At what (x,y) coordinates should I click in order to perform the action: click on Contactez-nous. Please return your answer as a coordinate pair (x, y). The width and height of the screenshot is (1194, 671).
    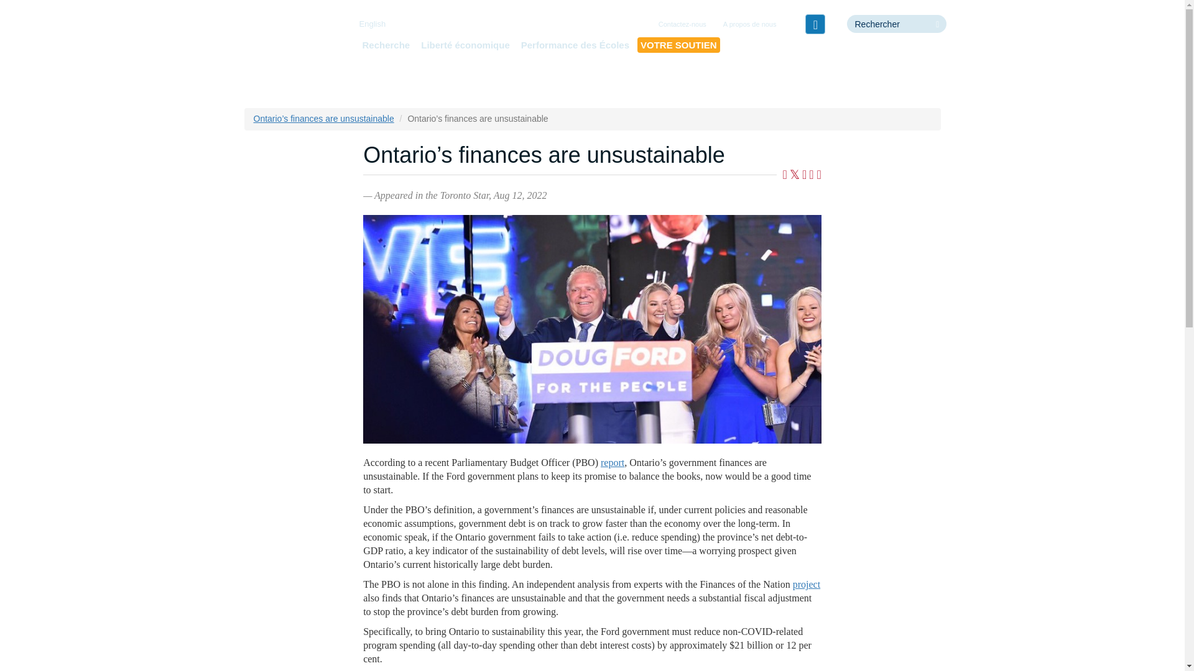
    Looking at the image, I should click on (682, 25).